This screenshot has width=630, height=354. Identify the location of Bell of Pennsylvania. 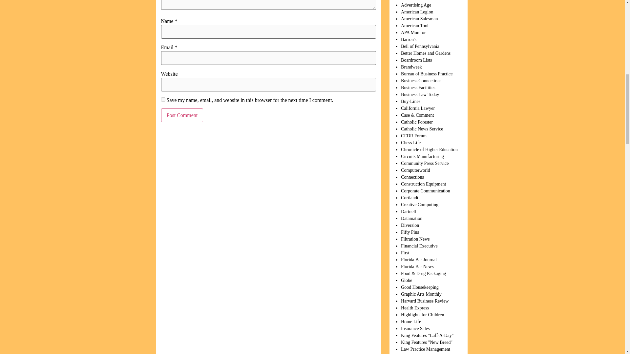
(420, 46).